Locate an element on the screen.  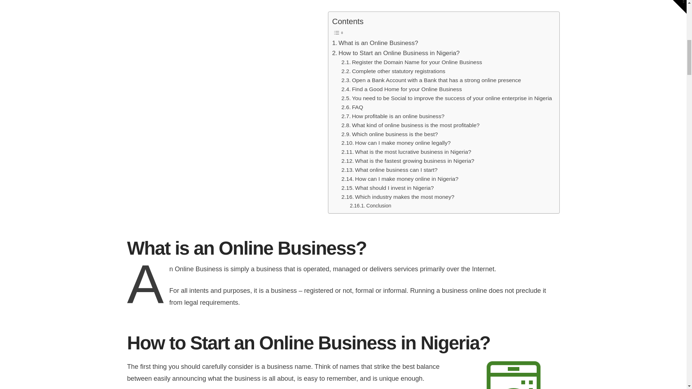
What is the most lucrative business in Nigeria? is located at coordinates (406, 152).